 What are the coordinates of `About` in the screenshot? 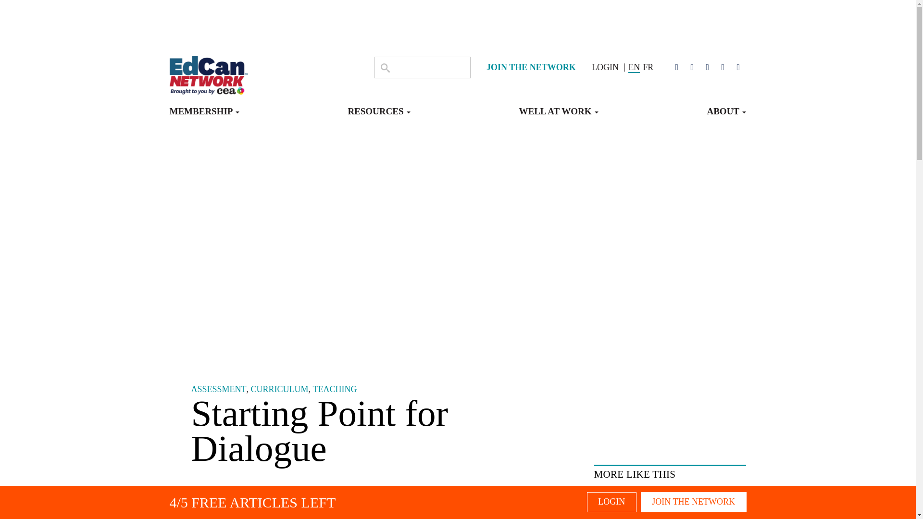 It's located at (726, 115).